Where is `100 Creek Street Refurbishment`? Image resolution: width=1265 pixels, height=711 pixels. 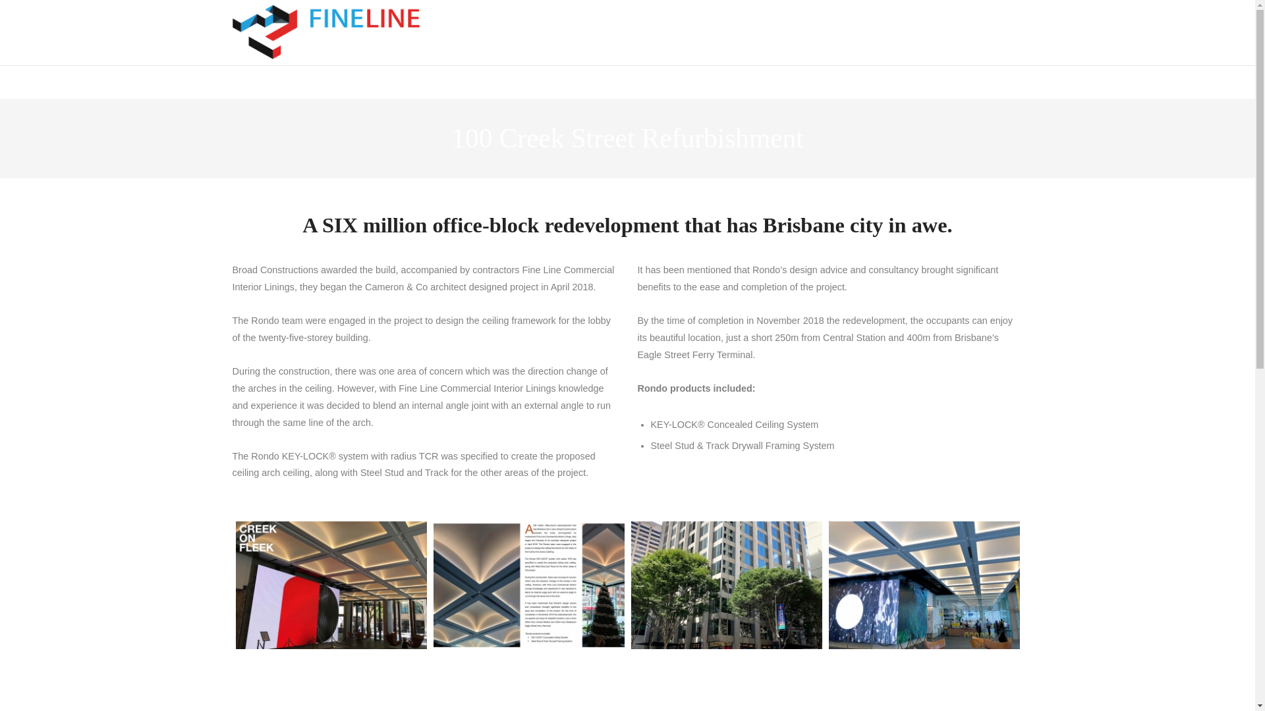 100 Creek Street Refurbishment is located at coordinates (529, 683).